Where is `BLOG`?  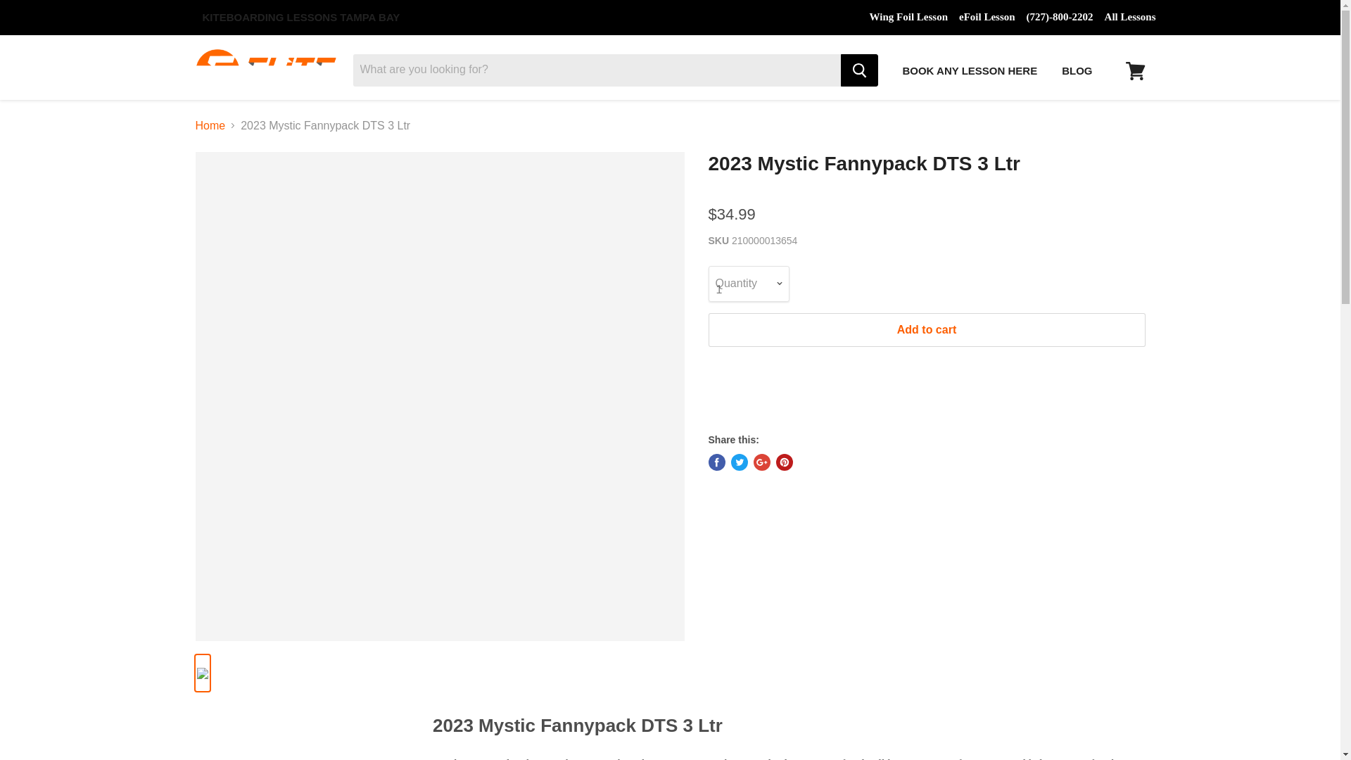
BLOG is located at coordinates (1077, 70).